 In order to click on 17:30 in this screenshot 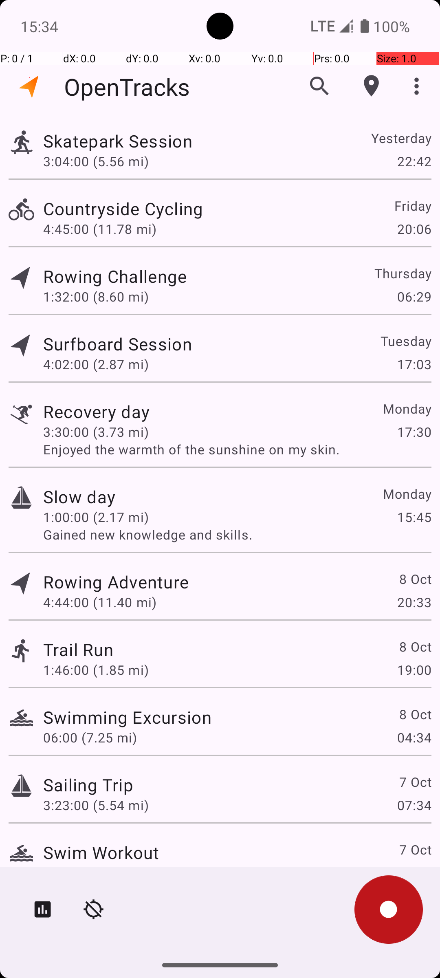, I will do `click(414, 432)`.